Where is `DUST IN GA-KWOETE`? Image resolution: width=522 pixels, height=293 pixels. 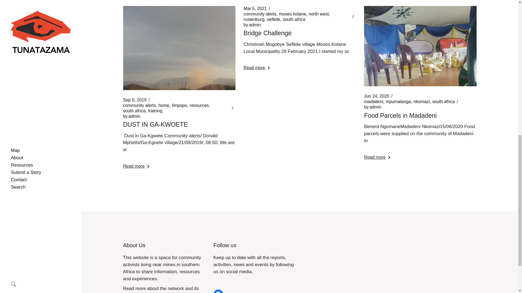 DUST IN GA-KWOETE is located at coordinates (139, 105).